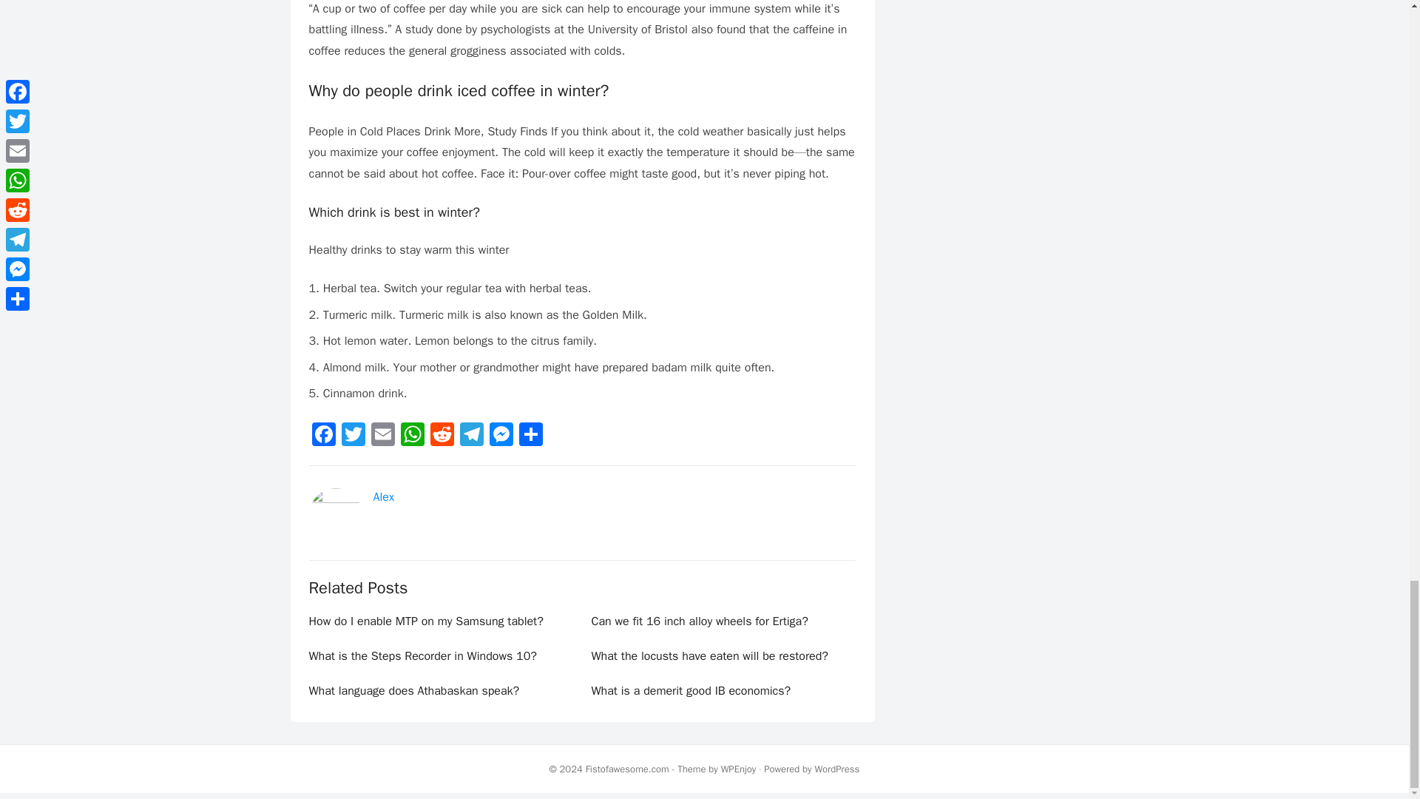 This screenshot has height=799, width=1420. I want to click on Twitter, so click(354, 436).